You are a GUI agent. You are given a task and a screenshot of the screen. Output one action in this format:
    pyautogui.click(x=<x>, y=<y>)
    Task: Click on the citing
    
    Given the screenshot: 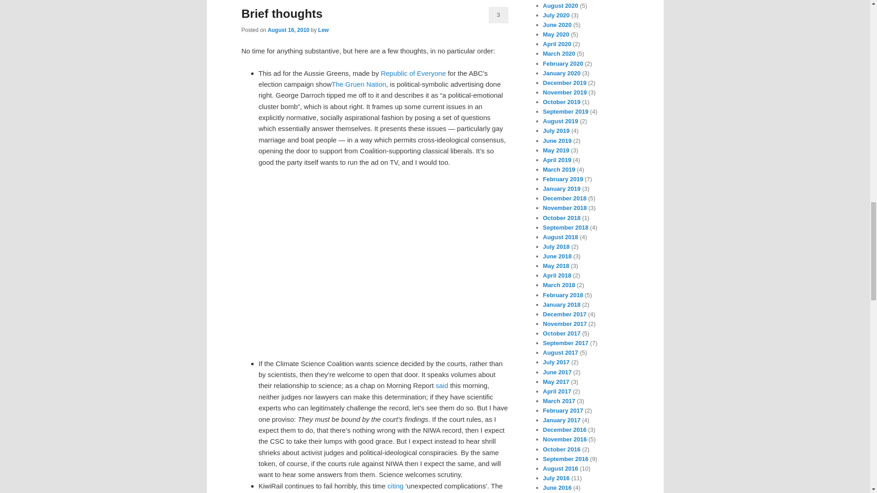 What is the action you would take?
    pyautogui.click(x=396, y=486)
    